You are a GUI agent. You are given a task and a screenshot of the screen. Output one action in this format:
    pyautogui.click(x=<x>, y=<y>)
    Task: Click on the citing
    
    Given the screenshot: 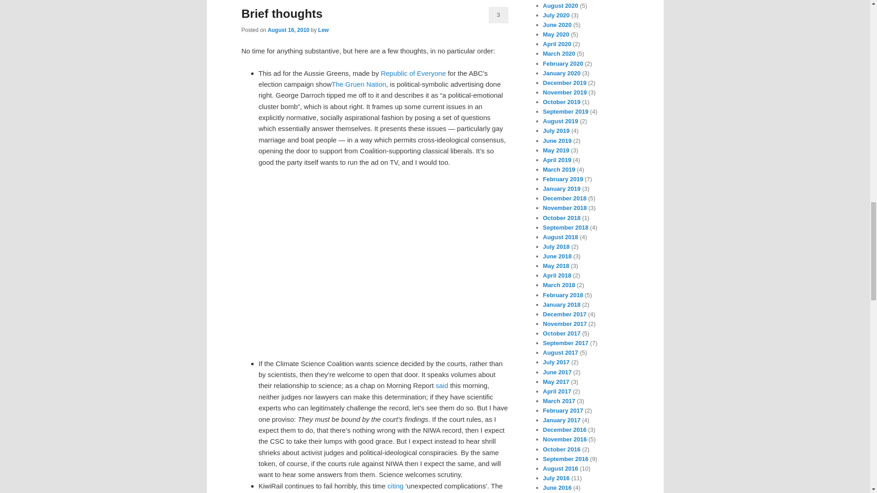 What is the action you would take?
    pyautogui.click(x=396, y=486)
    